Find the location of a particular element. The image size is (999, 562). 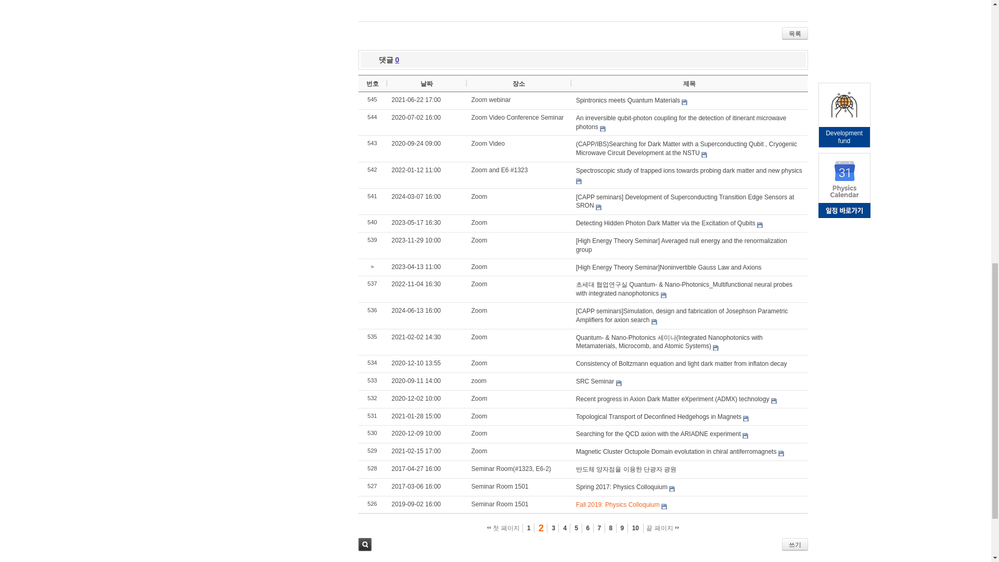

file is located at coordinates (664, 506).